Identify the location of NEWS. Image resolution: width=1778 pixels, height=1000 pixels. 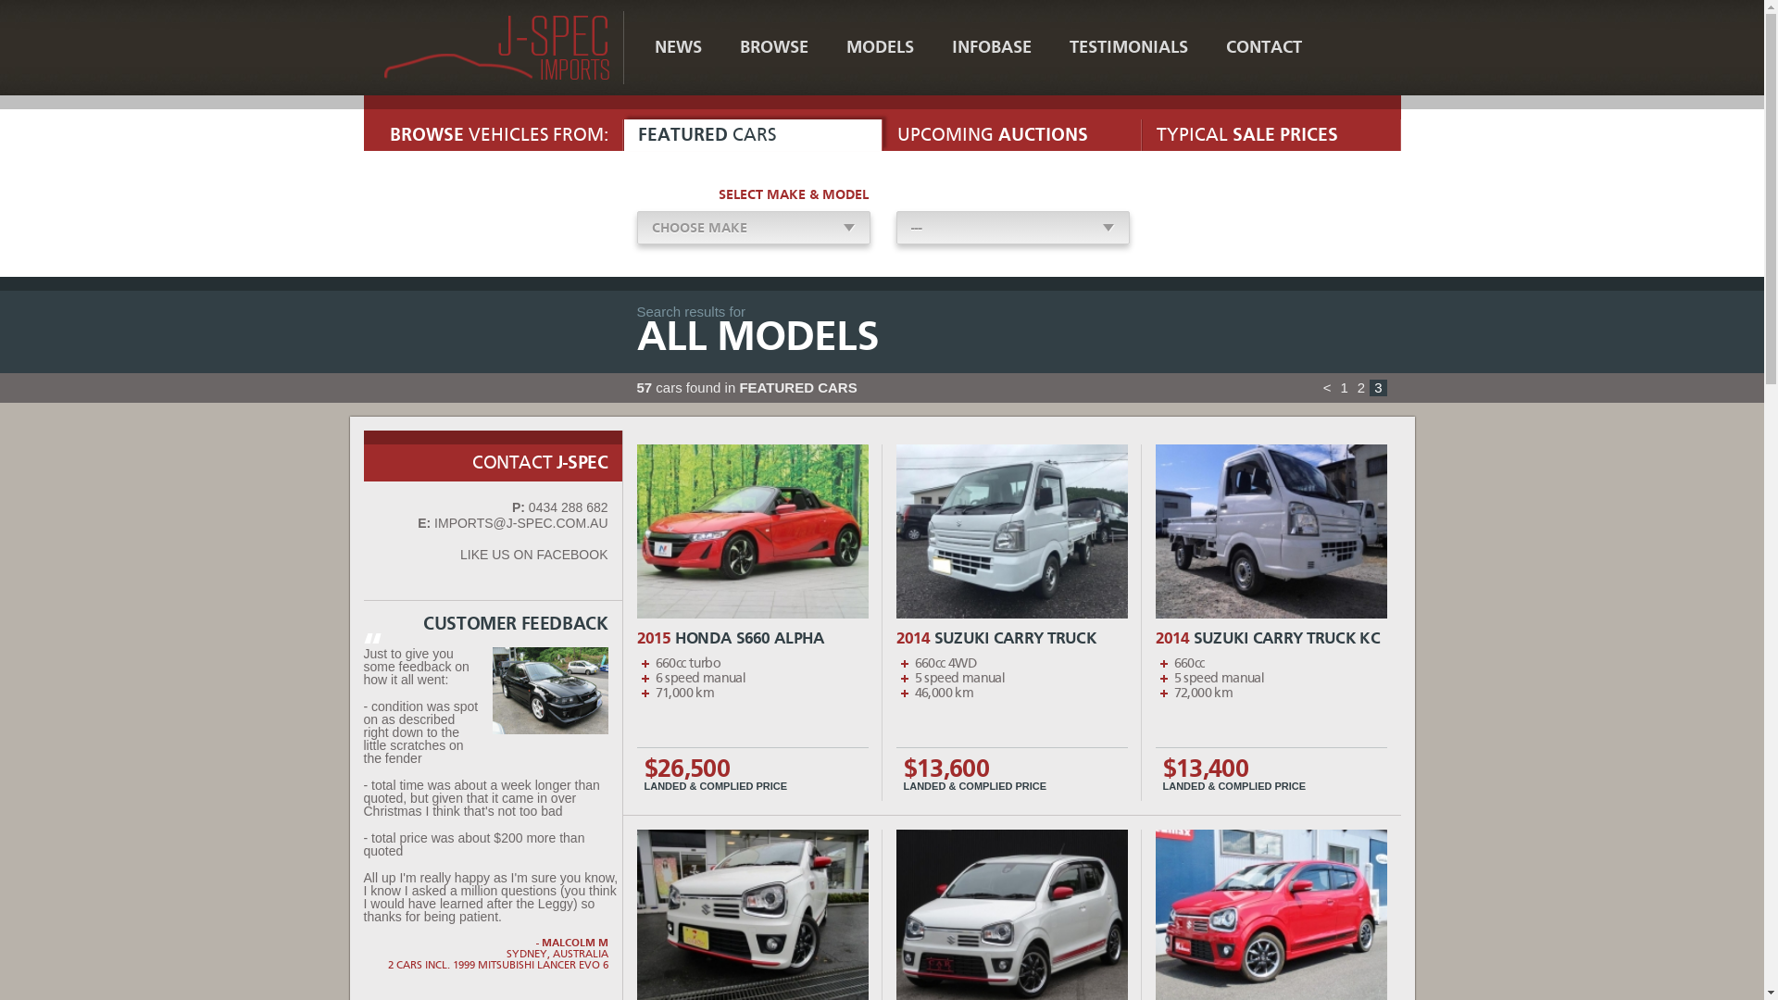
(678, 47).